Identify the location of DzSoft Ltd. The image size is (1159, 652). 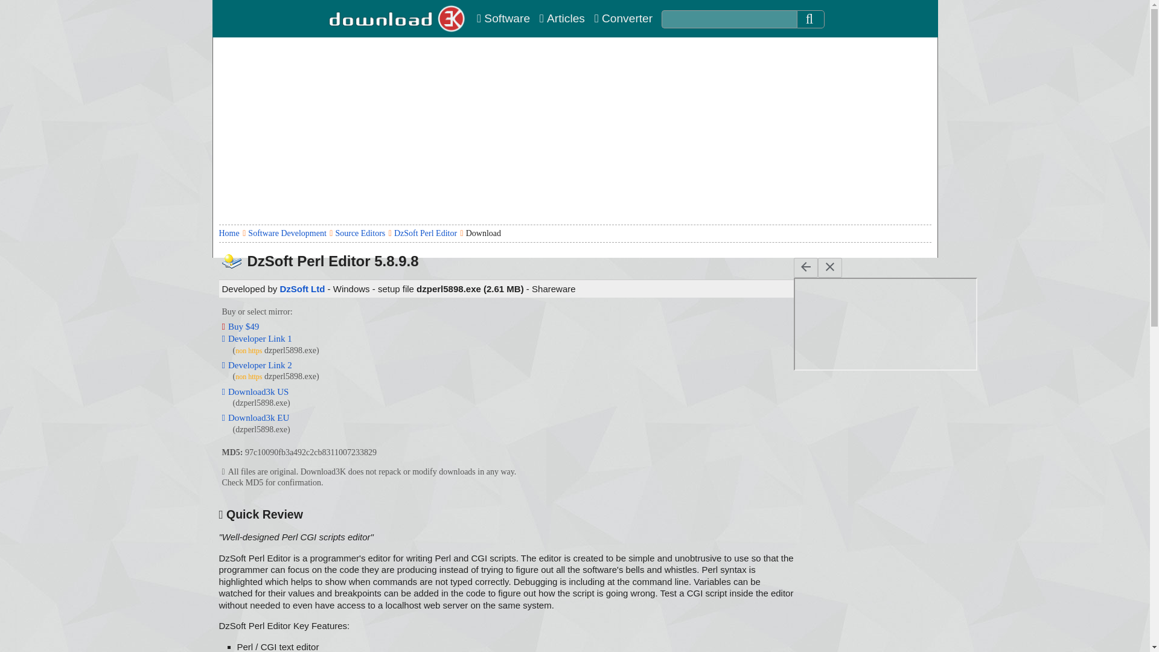
(302, 289).